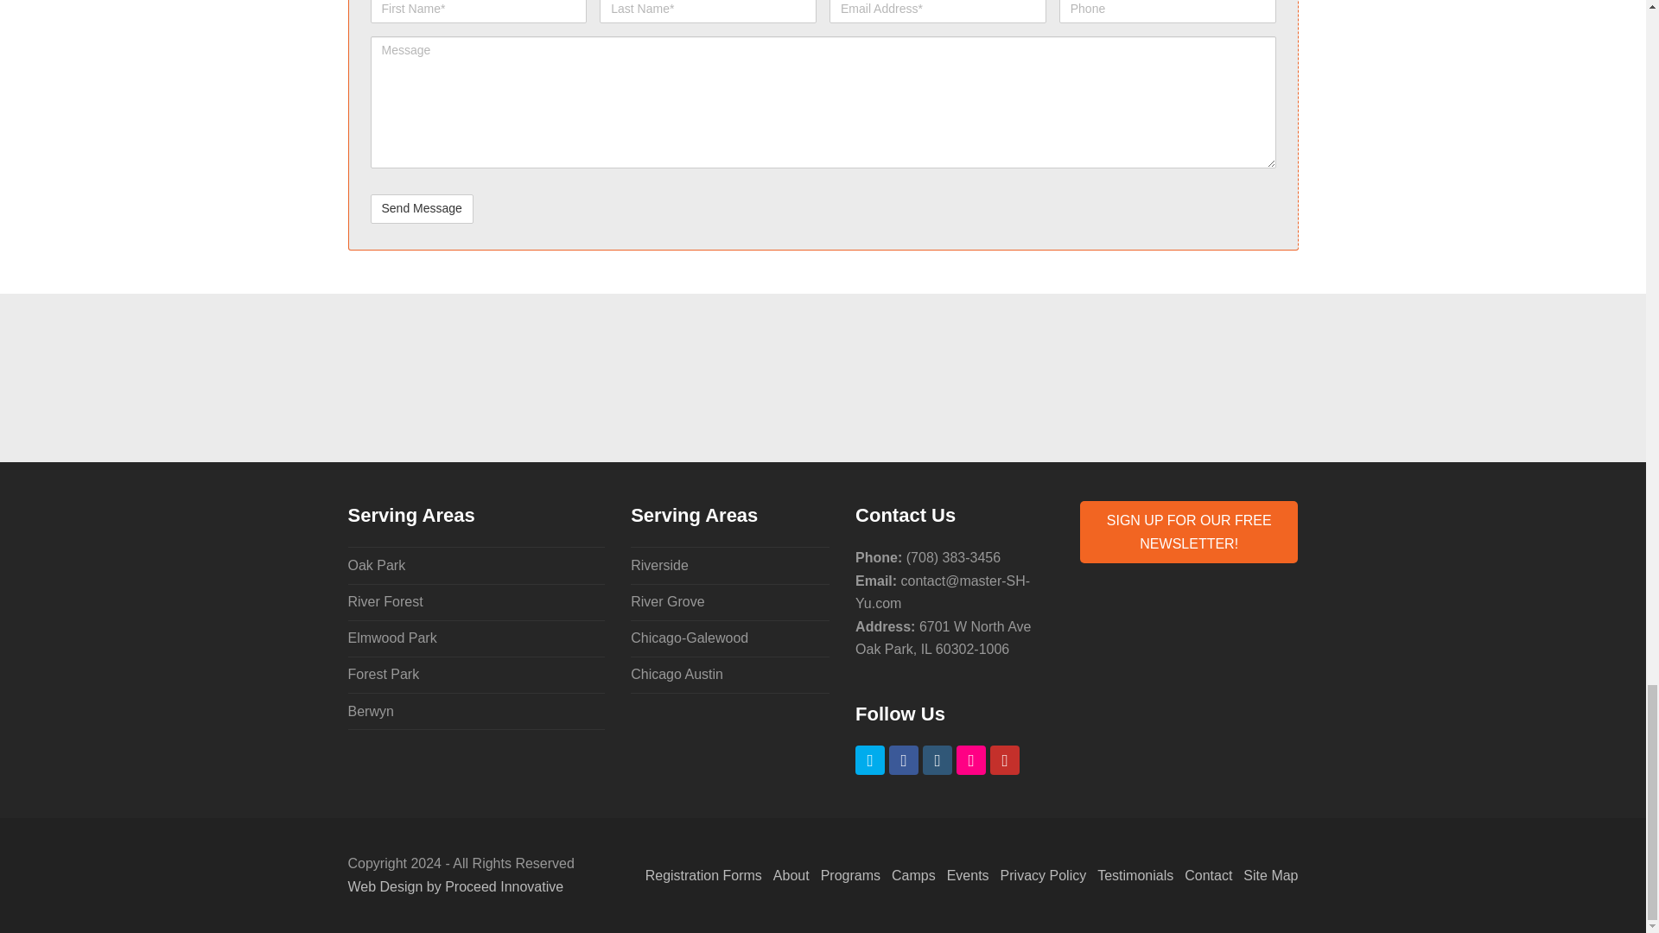 Image resolution: width=1659 pixels, height=933 pixels. I want to click on Youtube, so click(1005, 760).